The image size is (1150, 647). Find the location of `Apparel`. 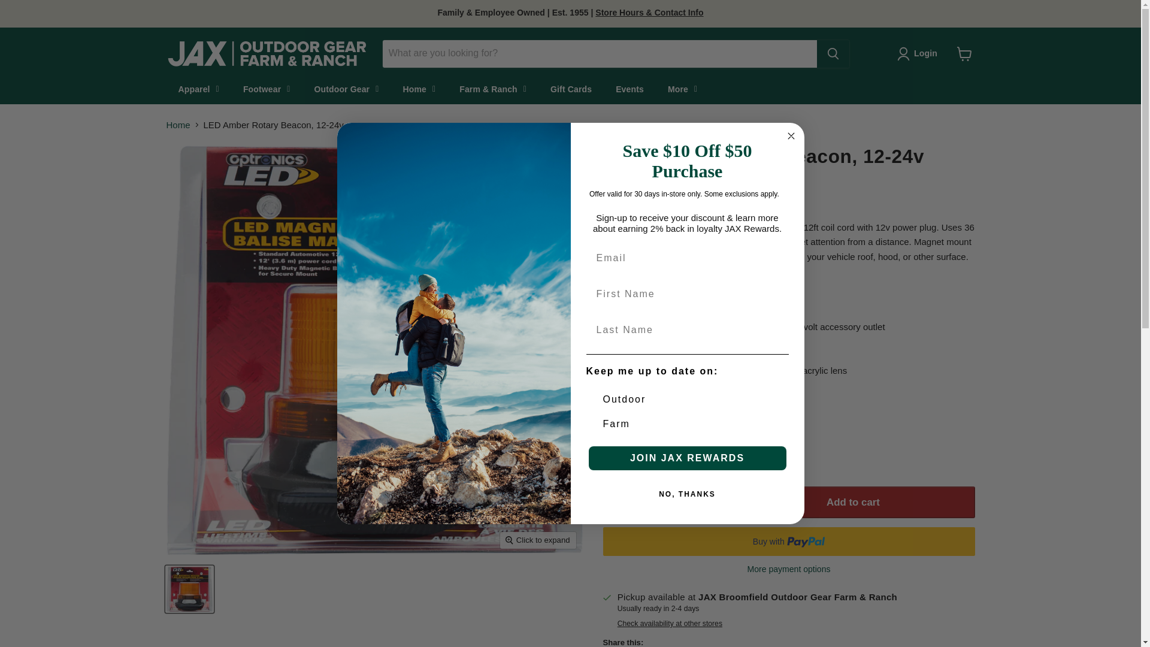

Apparel is located at coordinates (199, 89).